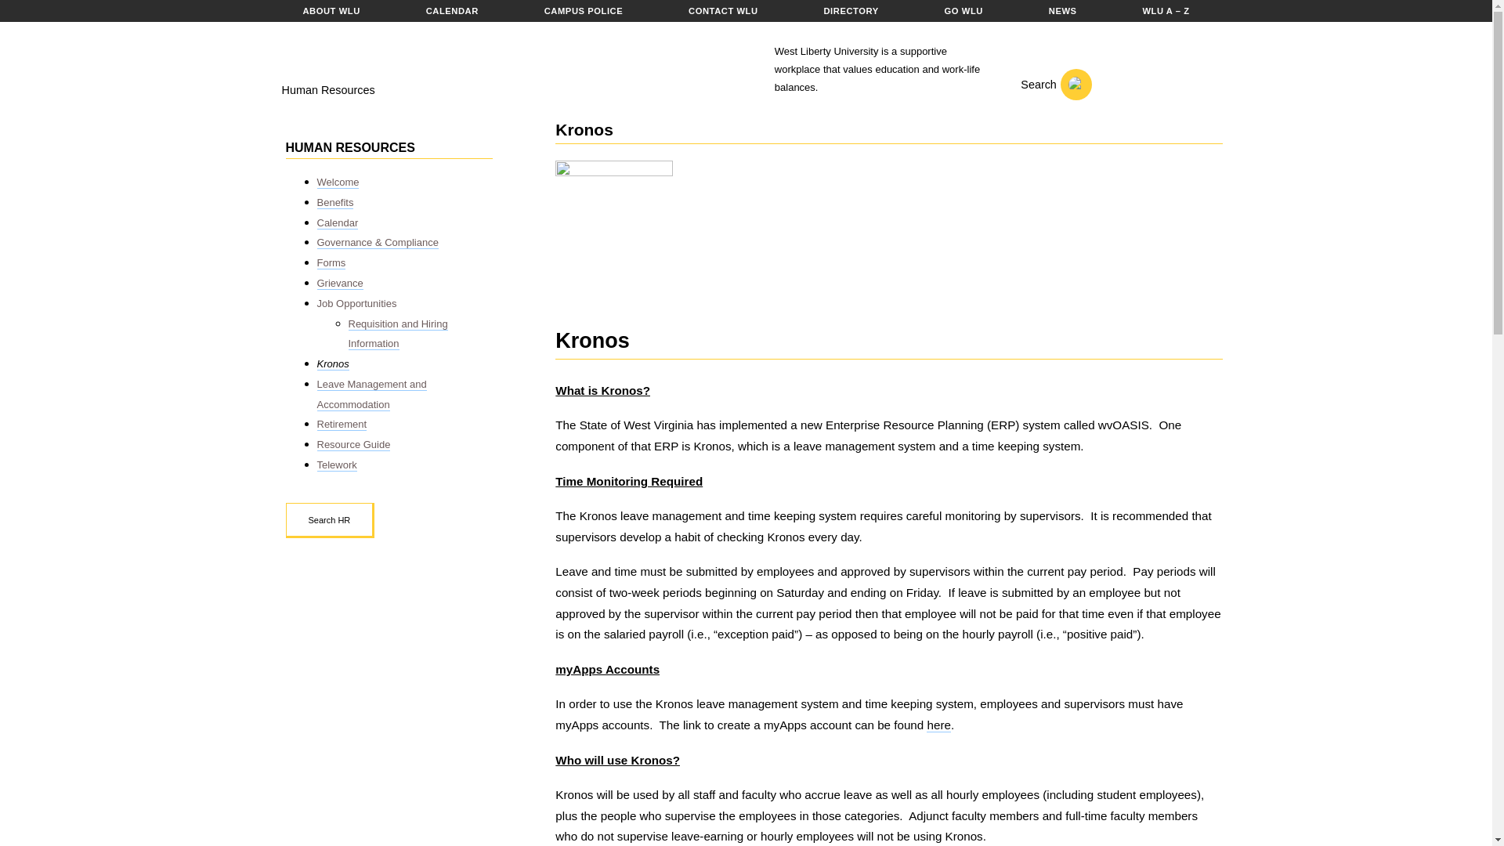  I want to click on Leave Management and Accommodation, so click(371, 394).